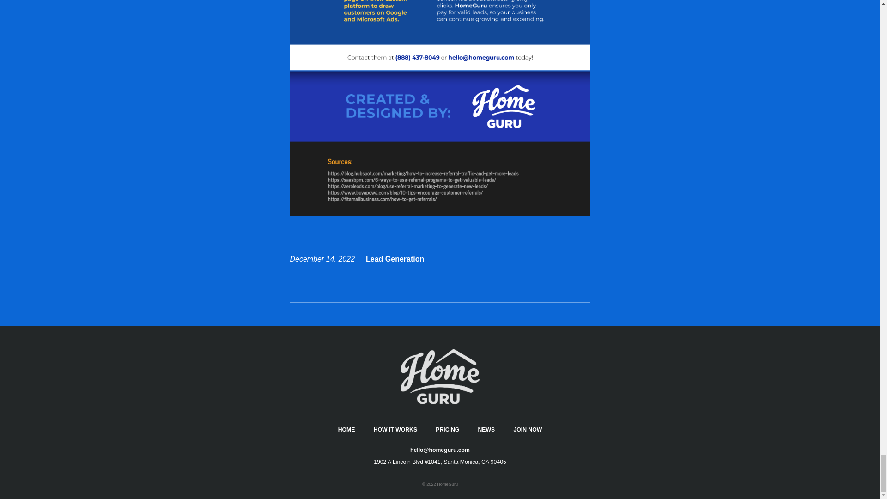 The height and width of the screenshot is (499, 887). What do you see at coordinates (447, 430) in the screenshot?
I see `PRICING` at bounding box center [447, 430].